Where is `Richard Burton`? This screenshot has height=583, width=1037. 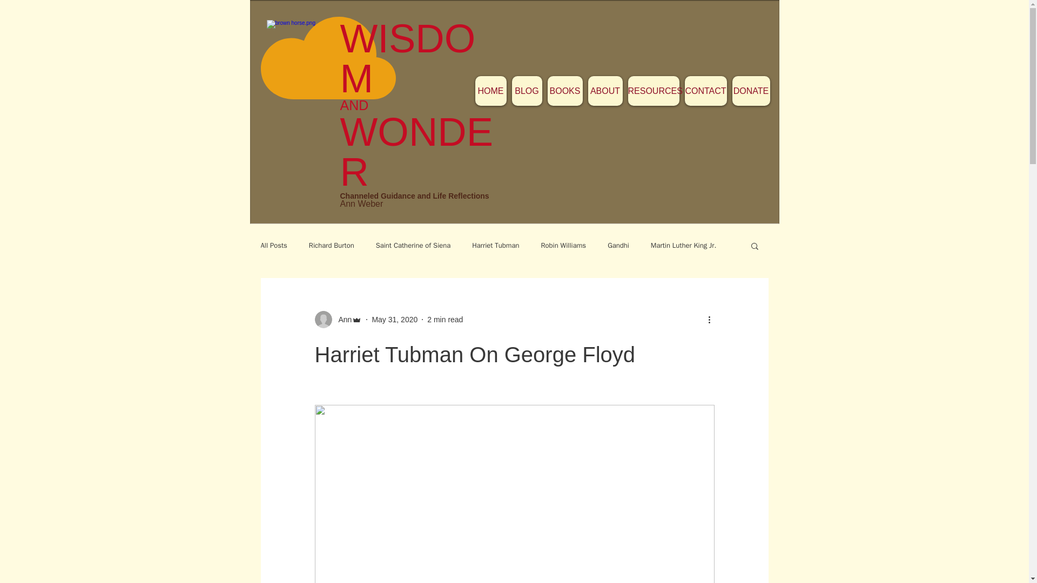 Richard Burton is located at coordinates (332, 246).